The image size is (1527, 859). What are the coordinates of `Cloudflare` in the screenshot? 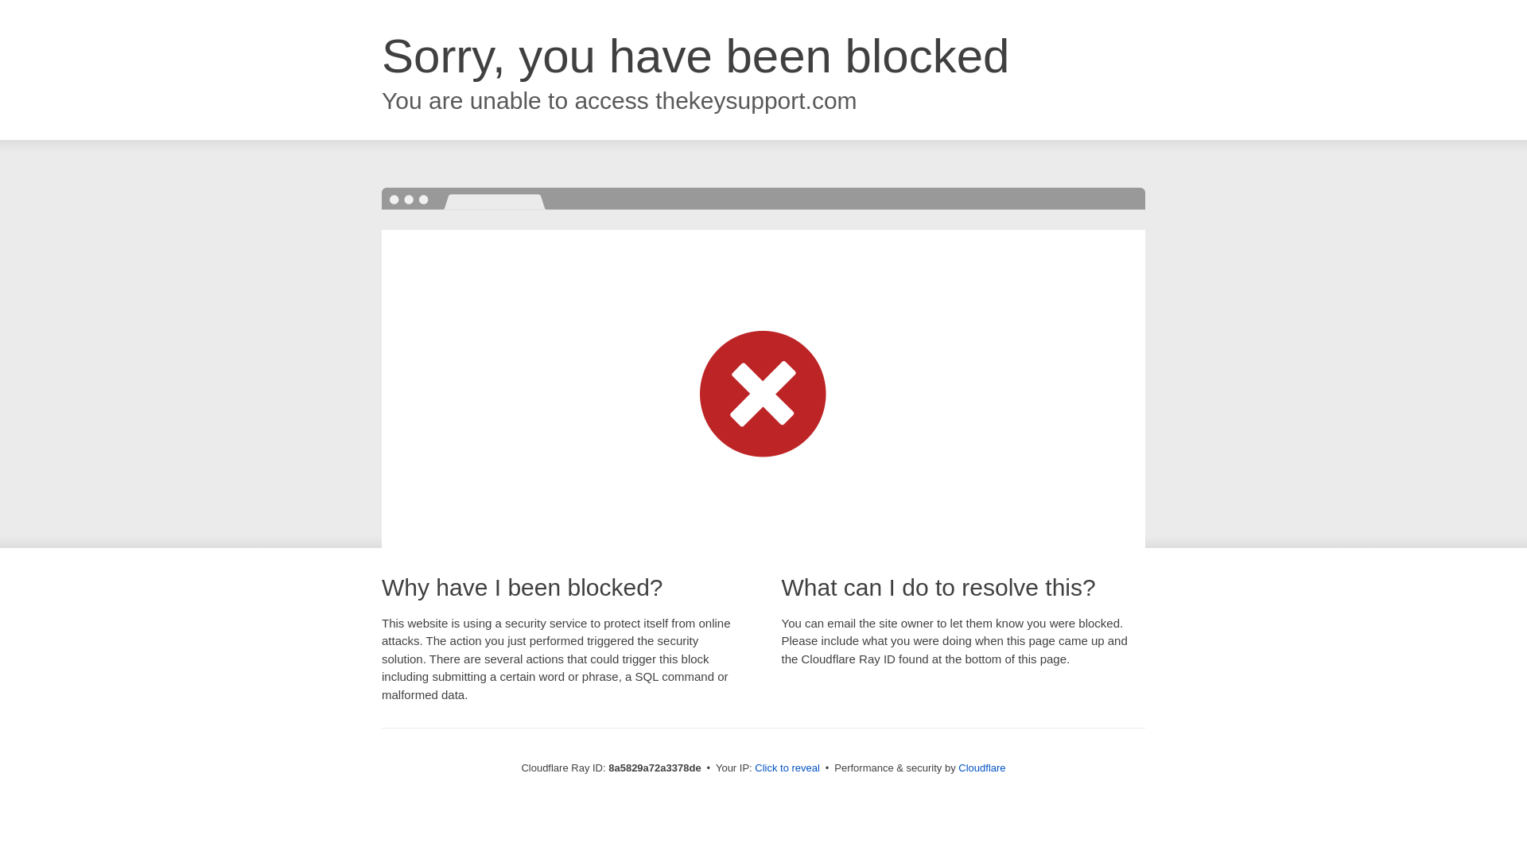 It's located at (981, 768).